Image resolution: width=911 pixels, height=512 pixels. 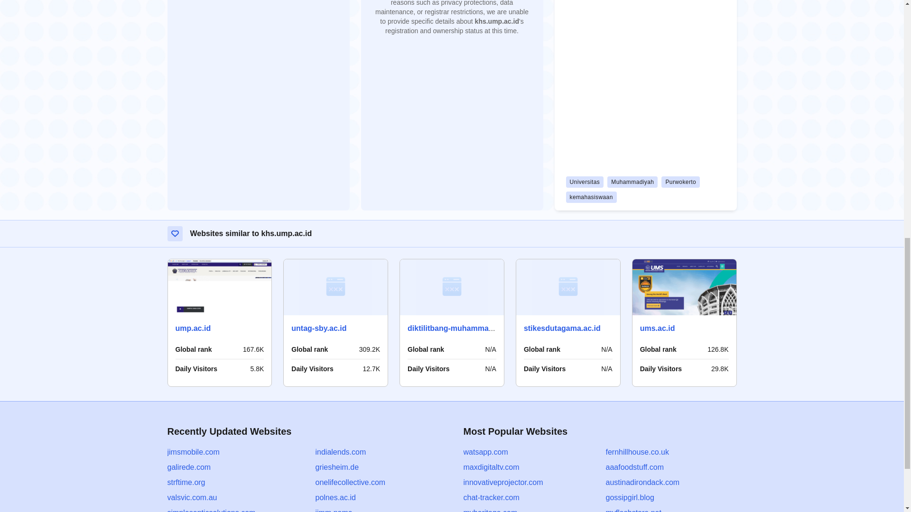 What do you see at coordinates (467, 328) in the screenshot?
I see `diktilitbang-muhammadiyah.or.id` at bounding box center [467, 328].